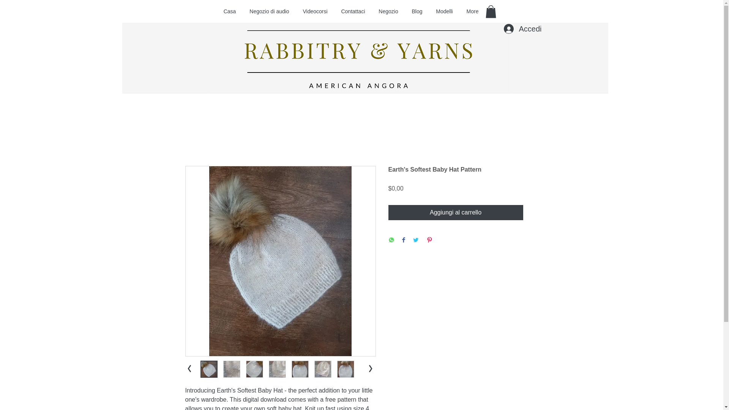 This screenshot has height=410, width=729. I want to click on Videocorsi, so click(315, 11).